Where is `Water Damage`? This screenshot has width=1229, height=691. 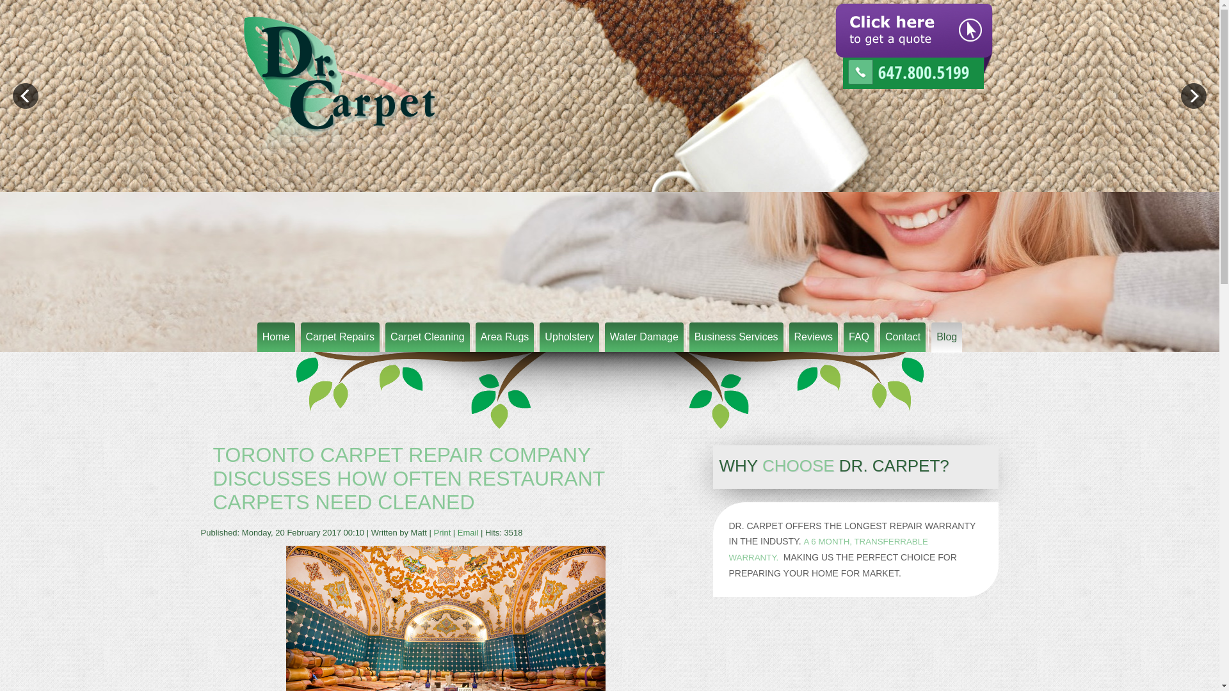
Water Damage is located at coordinates (644, 337).